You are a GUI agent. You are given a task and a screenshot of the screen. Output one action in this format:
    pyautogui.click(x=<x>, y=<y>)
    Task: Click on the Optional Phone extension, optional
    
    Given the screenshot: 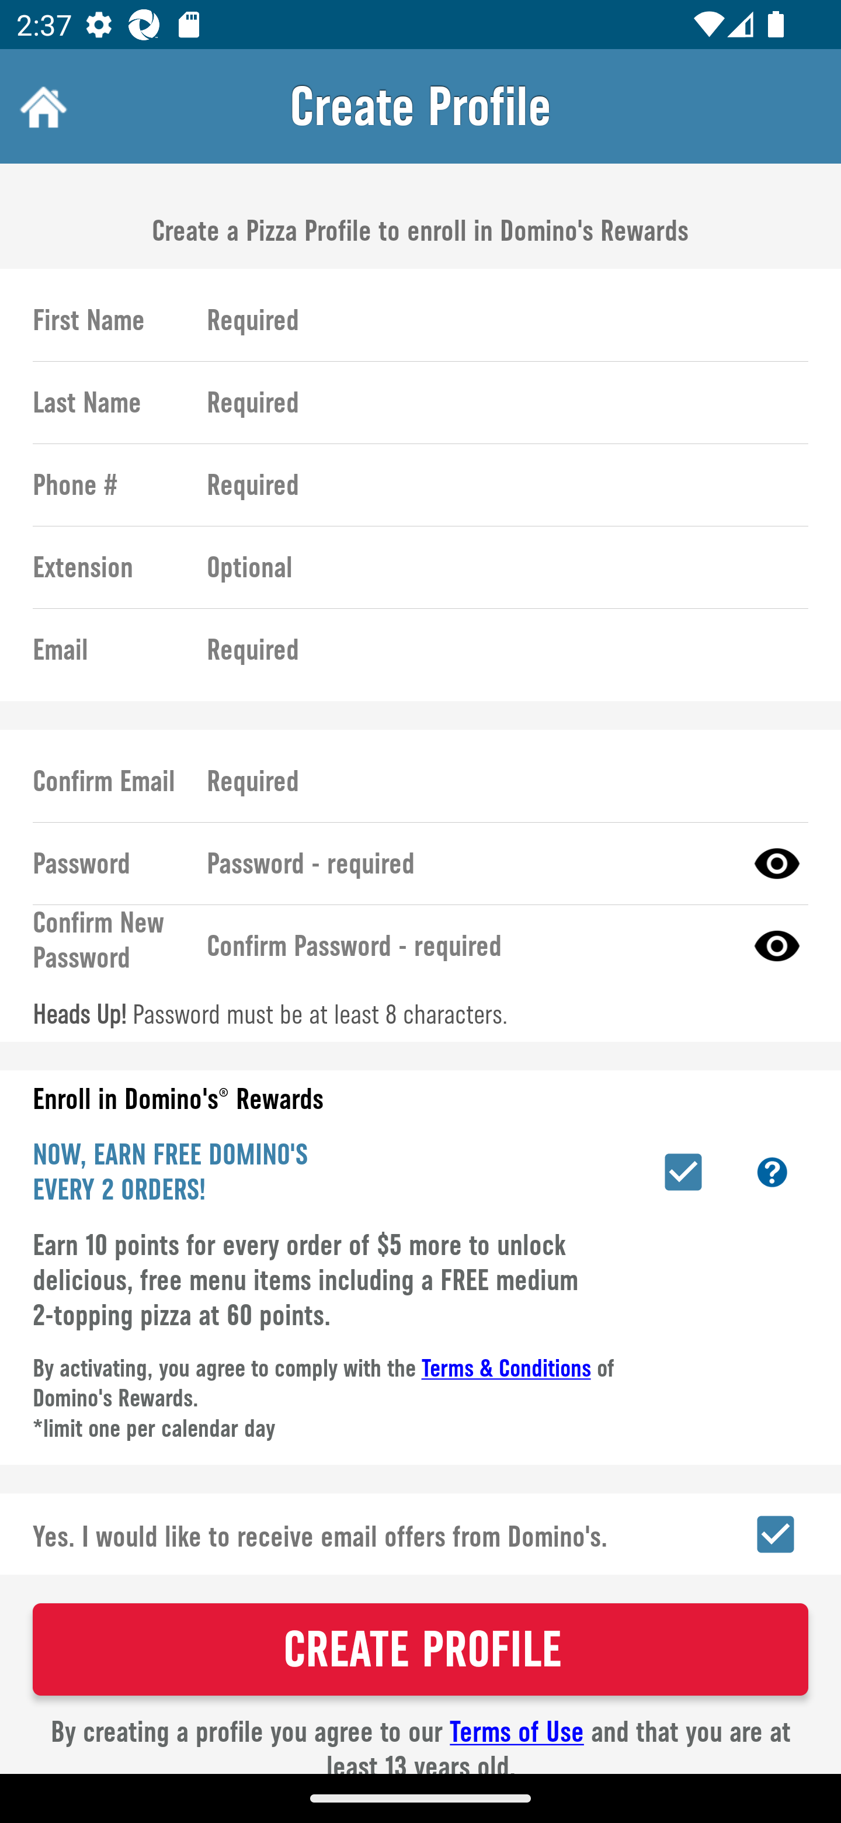 What is the action you would take?
    pyautogui.click(x=497, y=568)
    